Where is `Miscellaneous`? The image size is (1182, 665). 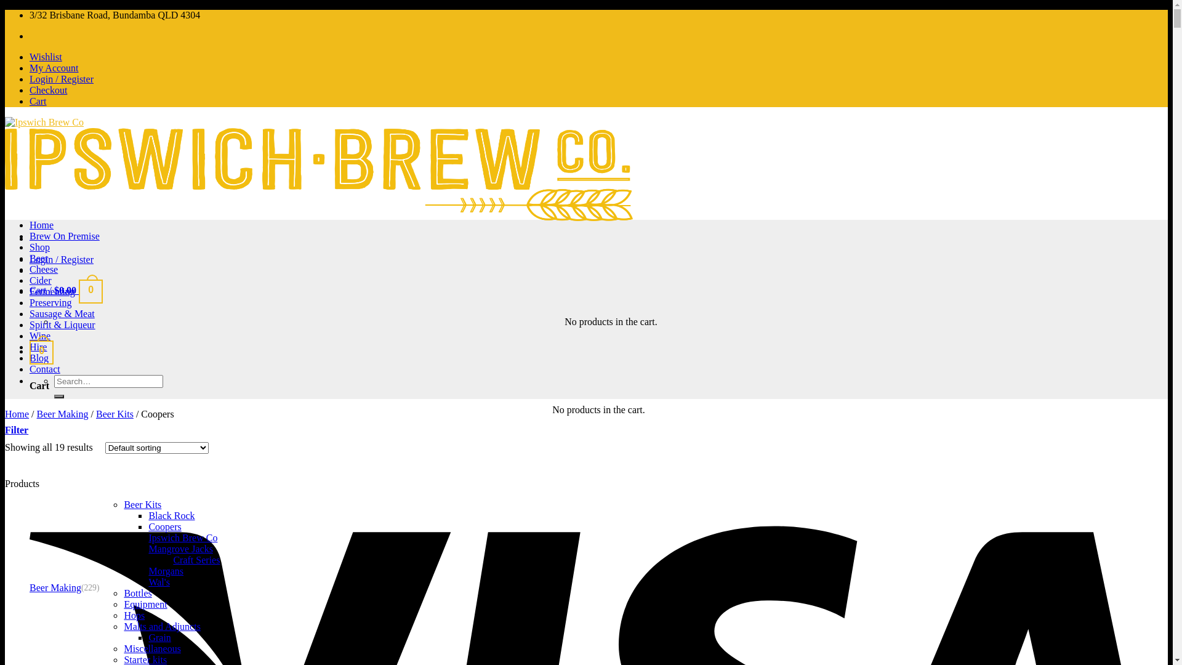
Miscellaneous is located at coordinates (152, 649).